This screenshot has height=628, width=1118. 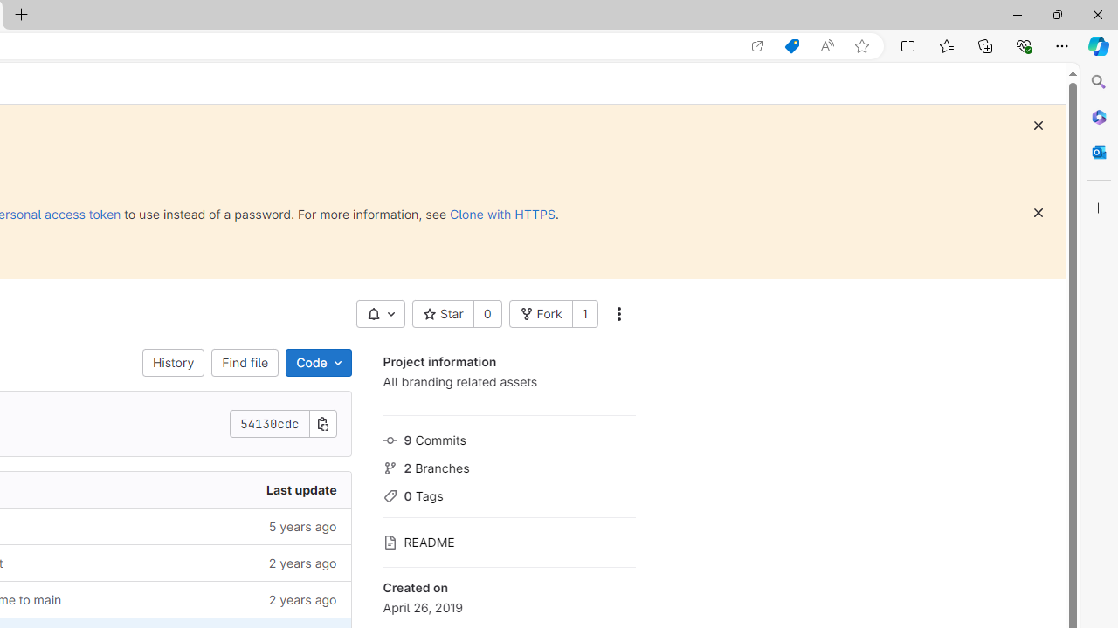 I want to click on Copy commit SHA, so click(x=323, y=424).